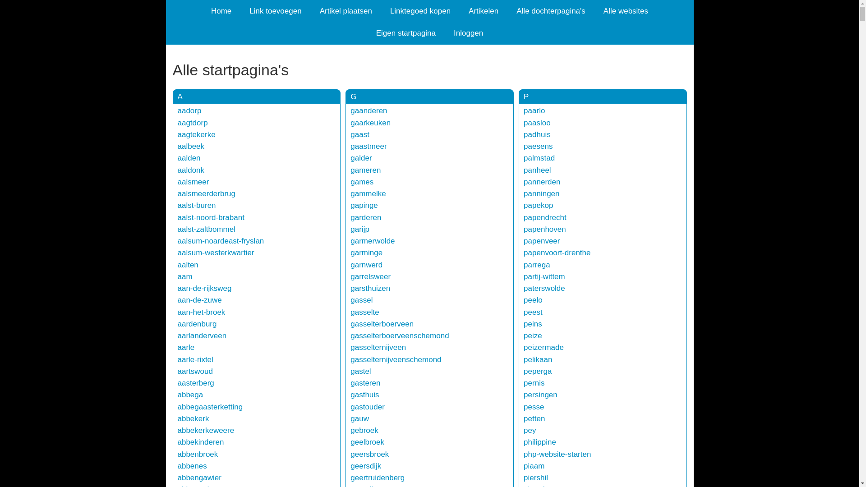 The width and height of the screenshot is (866, 487). What do you see at coordinates (534, 407) in the screenshot?
I see `pesse` at bounding box center [534, 407].